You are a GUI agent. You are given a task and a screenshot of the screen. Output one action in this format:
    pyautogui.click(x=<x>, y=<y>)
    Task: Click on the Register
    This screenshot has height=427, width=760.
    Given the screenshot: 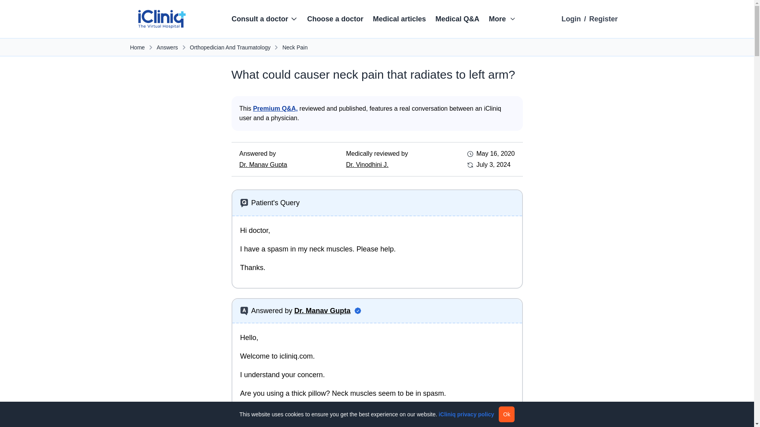 What is the action you would take?
    pyautogui.click(x=603, y=19)
    